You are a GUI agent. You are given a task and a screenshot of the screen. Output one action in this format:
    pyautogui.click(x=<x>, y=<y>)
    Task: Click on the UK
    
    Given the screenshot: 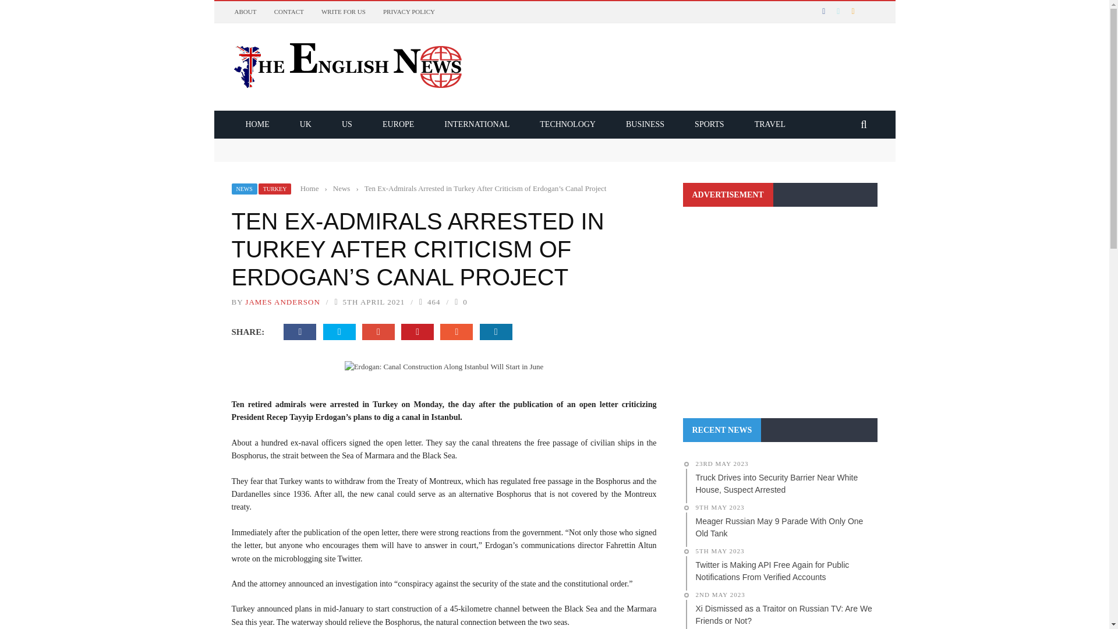 What is the action you would take?
    pyautogui.click(x=305, y=125)
    